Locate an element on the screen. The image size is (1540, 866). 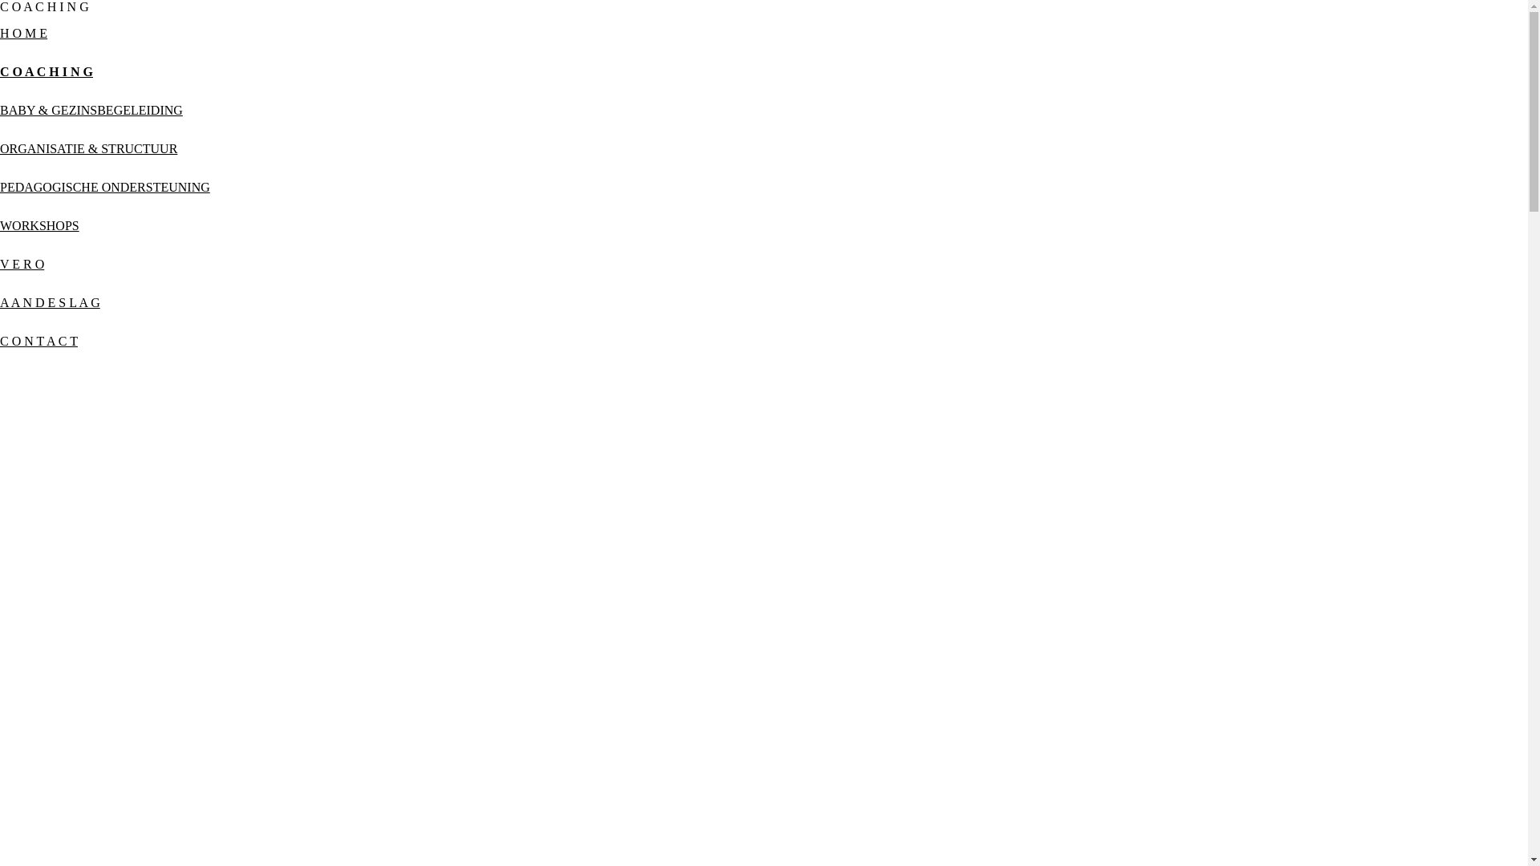
C O A C H I N G is located at coordinates (47, 72).